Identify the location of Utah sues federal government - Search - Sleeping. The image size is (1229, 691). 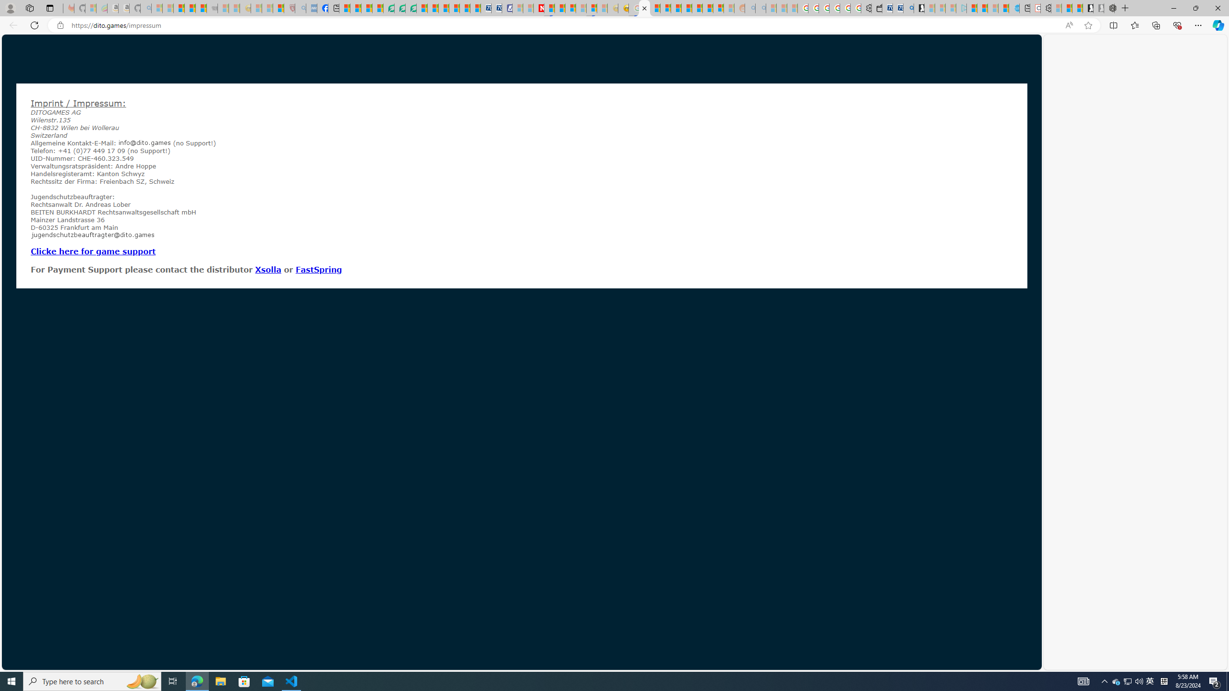
(760, 8).